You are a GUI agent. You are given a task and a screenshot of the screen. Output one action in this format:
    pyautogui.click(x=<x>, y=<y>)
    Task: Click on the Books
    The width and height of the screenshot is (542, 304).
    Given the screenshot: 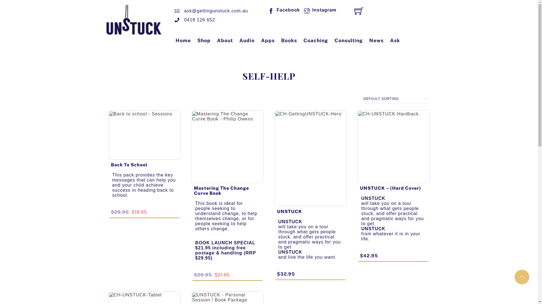 What is the action you would take?
    pyautogui.click(x=289, y=41)
    